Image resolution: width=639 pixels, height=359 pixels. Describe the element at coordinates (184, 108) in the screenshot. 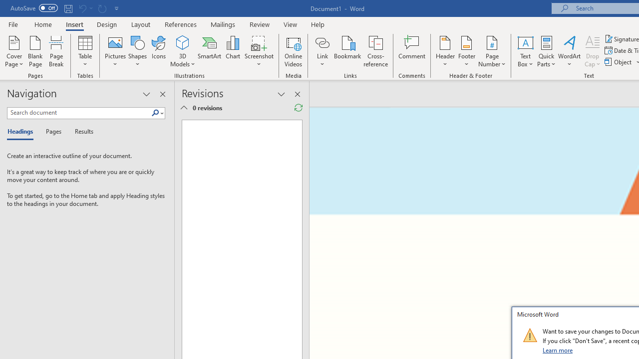

I see `Show Detailed Summary` at that location.